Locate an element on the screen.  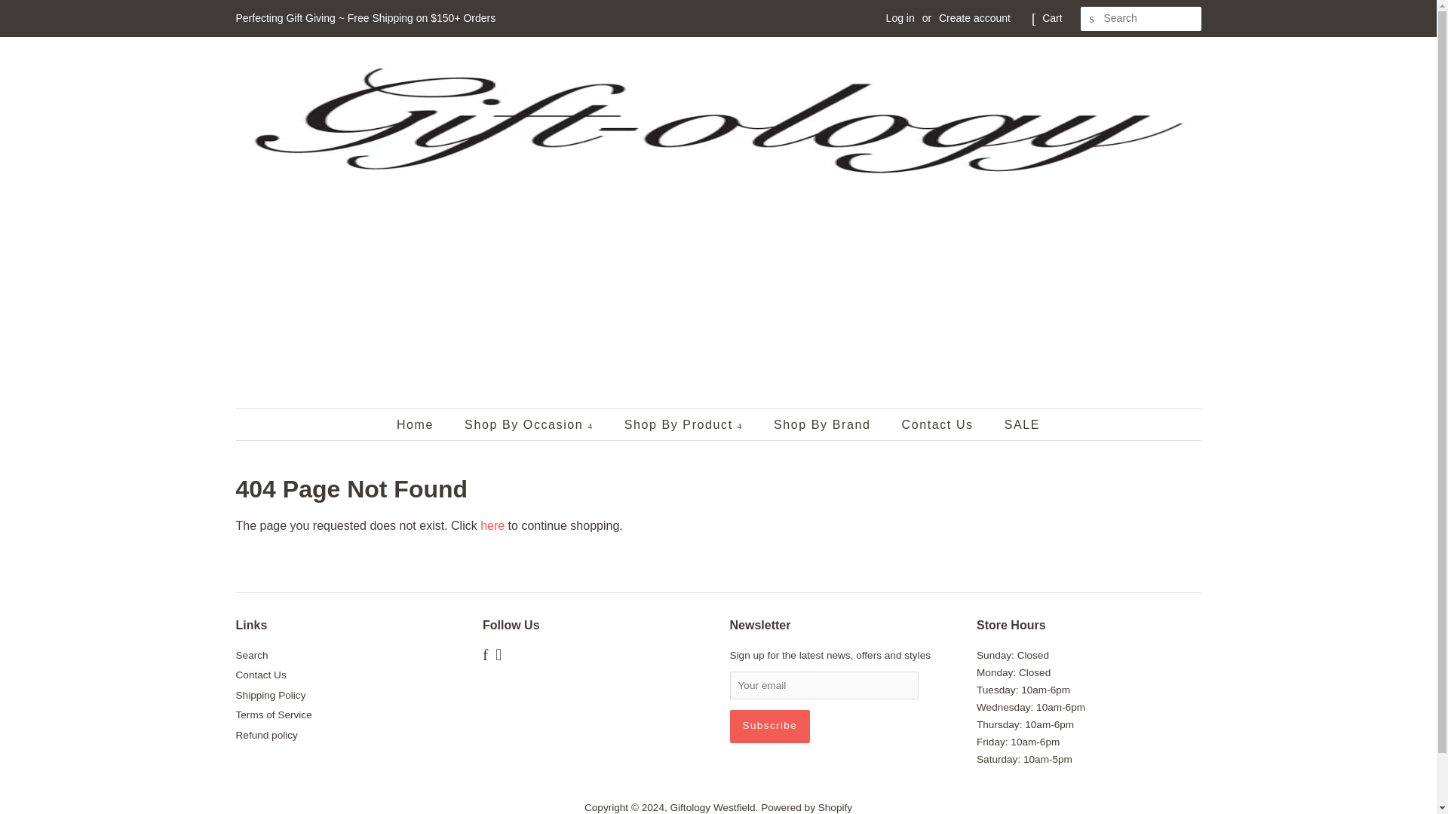
Log in is located at coordinates (900, 18).